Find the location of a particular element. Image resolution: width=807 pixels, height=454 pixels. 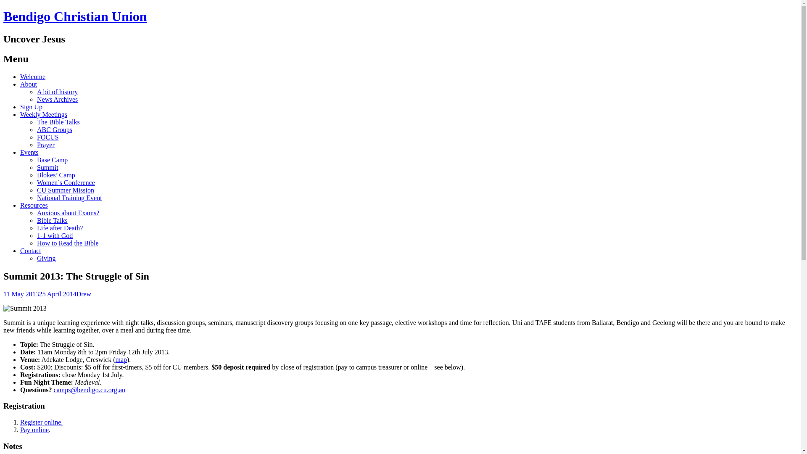

Events is located at coordinates (29, 152).